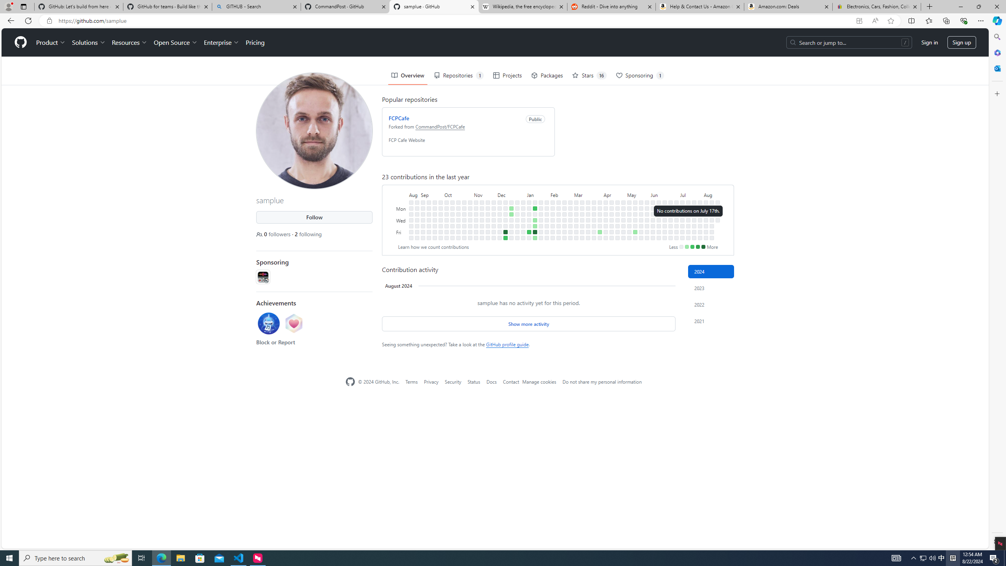  Describe the element at coordinates (402, 226) in the screenshot. I see `Thursday` at that location.